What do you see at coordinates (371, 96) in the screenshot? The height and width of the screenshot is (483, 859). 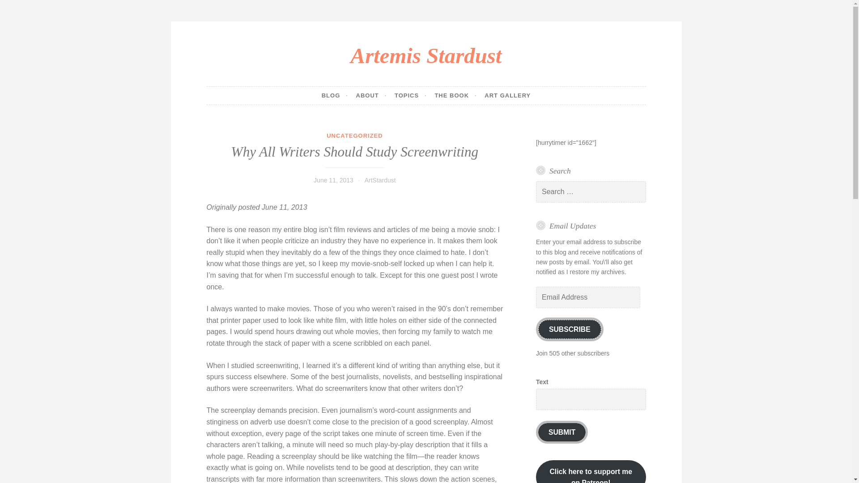 I see `ABOUT` at bounding box center [371, 96].